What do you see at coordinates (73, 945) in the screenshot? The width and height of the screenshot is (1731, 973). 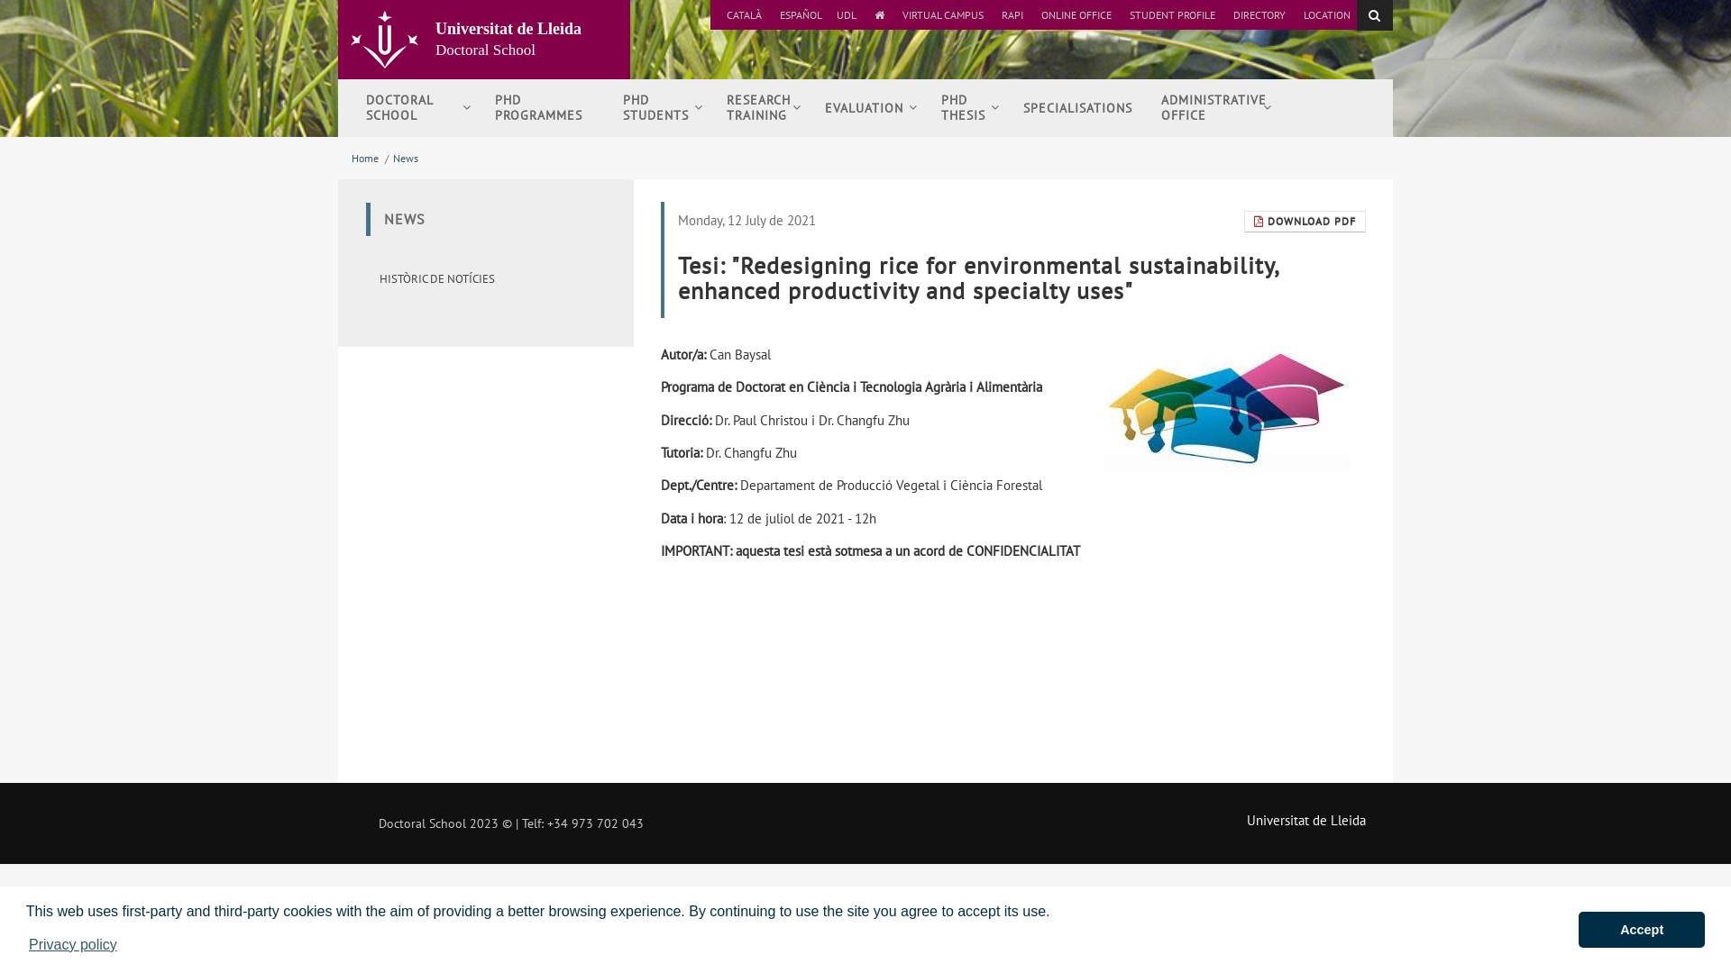 I see `Privacy policy` at bounding box center [73, 945].